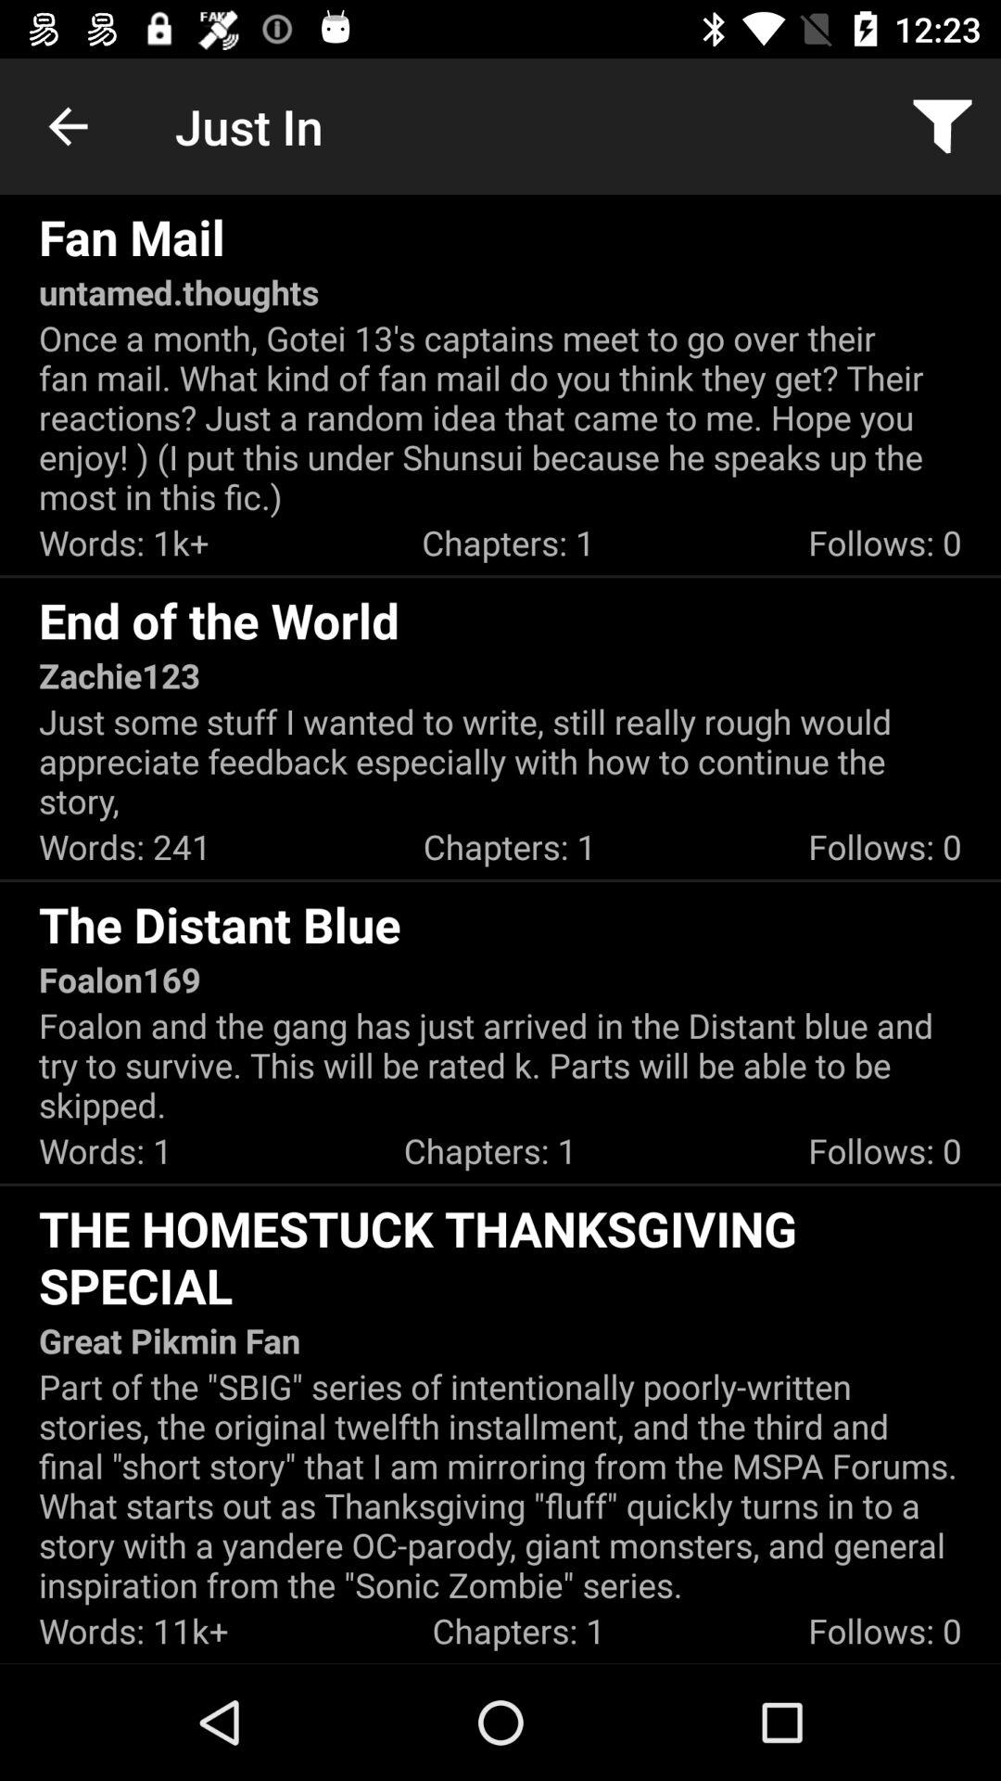 Image resolution: width=1001 pixels, height=1781 pixels. I want to click on select the icon above the foalon and the item, so click(120, 980).